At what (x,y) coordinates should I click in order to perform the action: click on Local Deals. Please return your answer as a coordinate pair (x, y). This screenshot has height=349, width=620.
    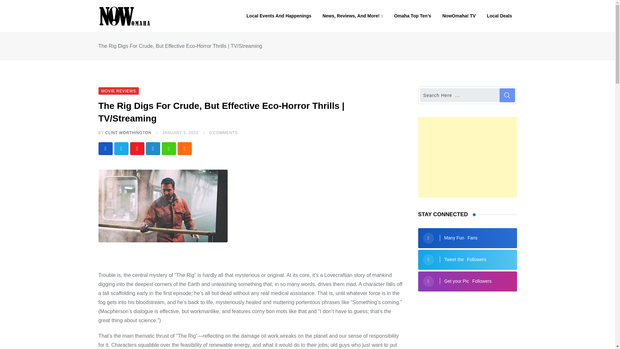
    Looking at the image, I should click on (500, 16).